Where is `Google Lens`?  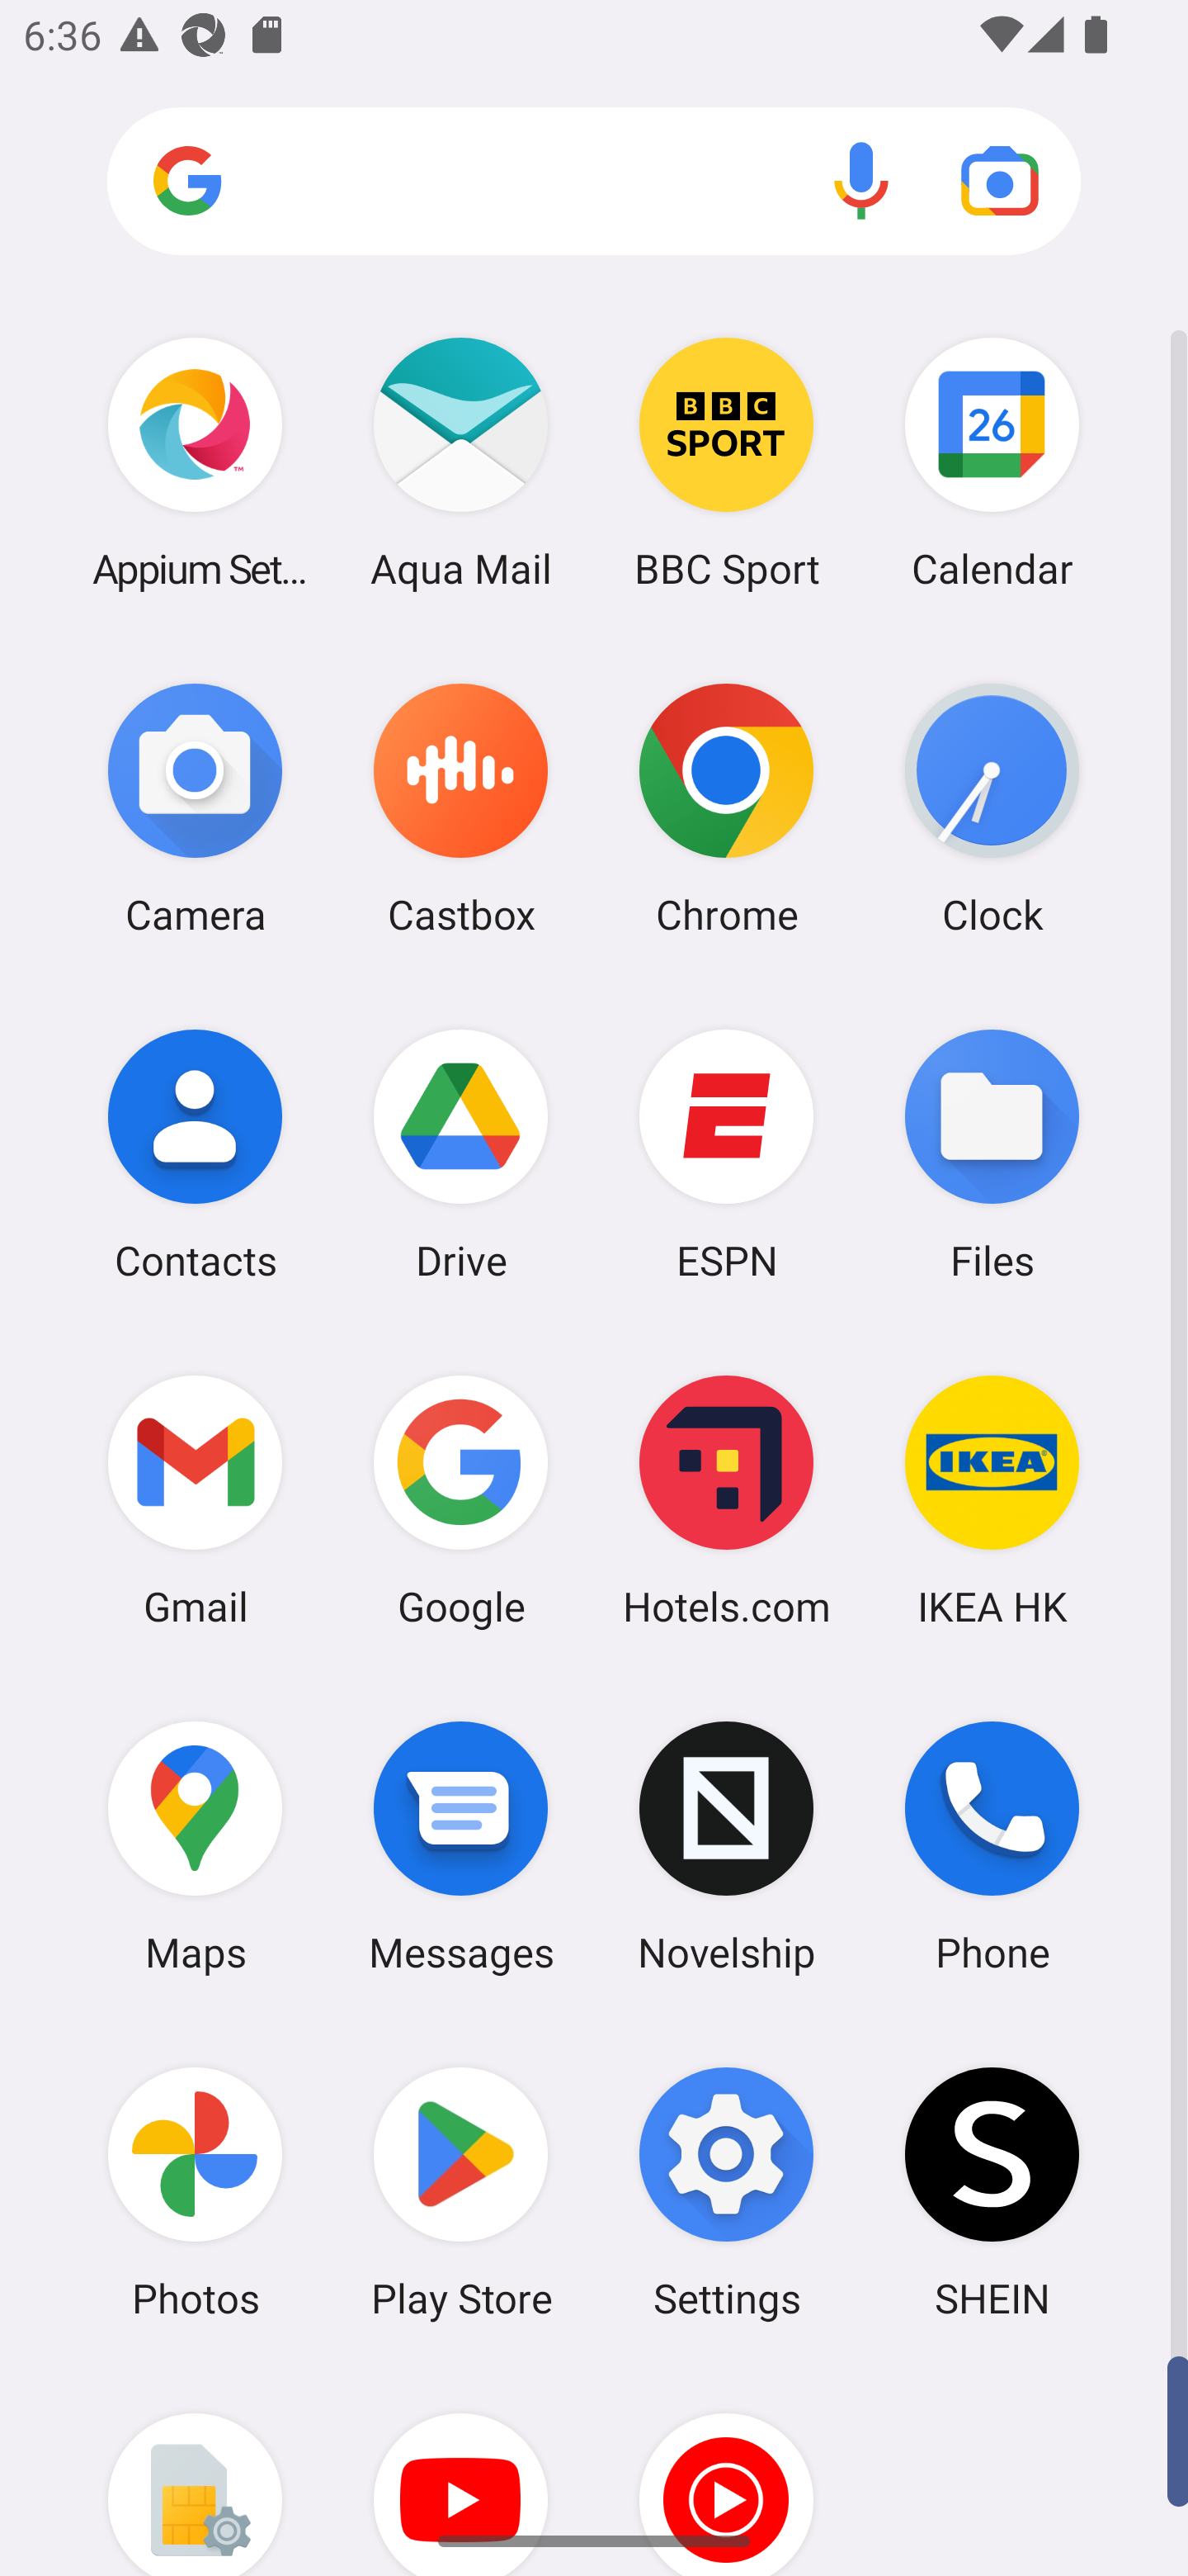
Google Lens is located at coordinates (1000, 180).